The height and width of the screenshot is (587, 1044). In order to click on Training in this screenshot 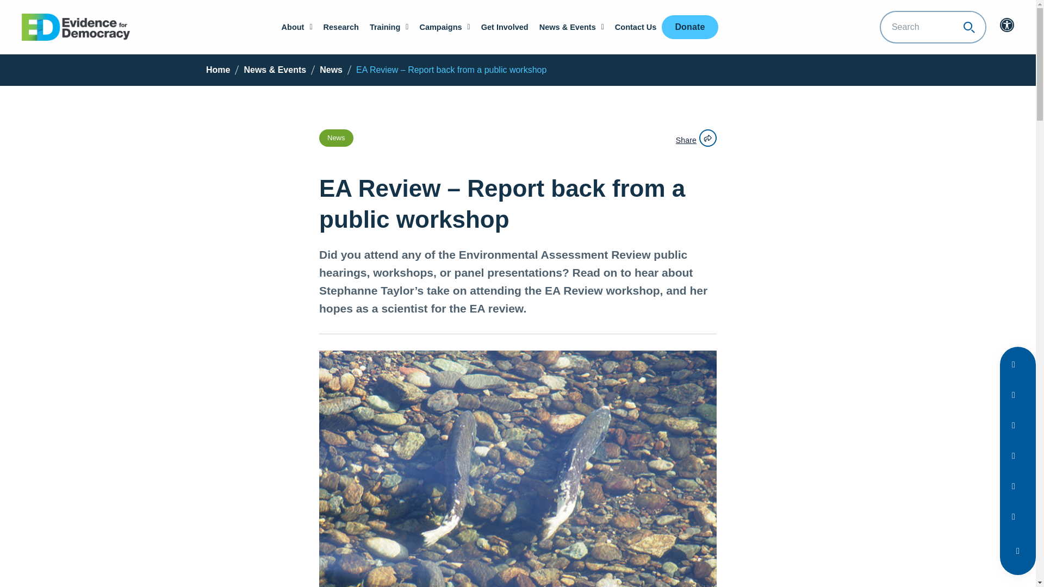, I will do `click(389, 27)`.